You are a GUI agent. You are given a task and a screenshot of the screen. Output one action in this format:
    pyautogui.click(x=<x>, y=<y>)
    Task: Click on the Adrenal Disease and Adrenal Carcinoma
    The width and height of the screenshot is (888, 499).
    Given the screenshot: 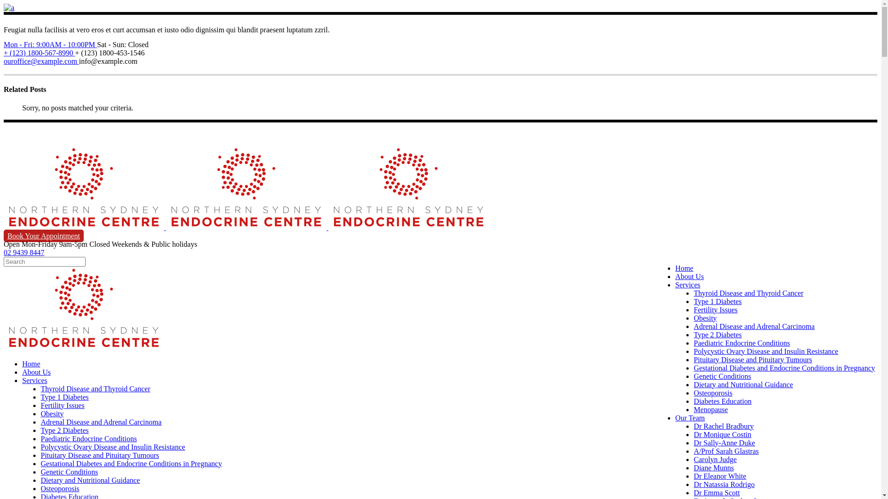 What is the action you would take?
    pyautogui.click(x=754, y=326)
    